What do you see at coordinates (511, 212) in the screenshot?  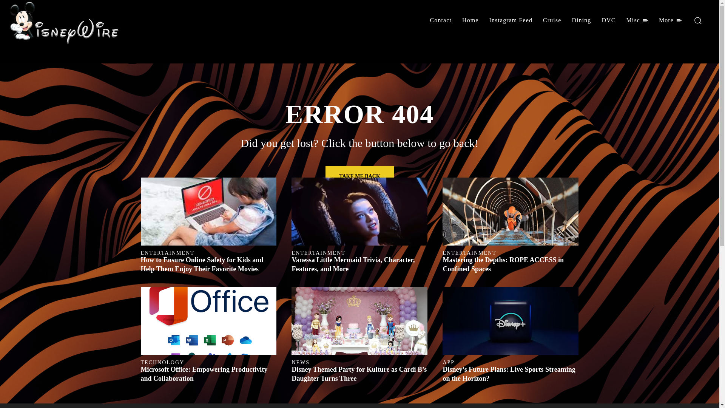 I see `Mastering the Depths: ROPE ACCESS in Confined Spaces` at bounding box center [511, 212].